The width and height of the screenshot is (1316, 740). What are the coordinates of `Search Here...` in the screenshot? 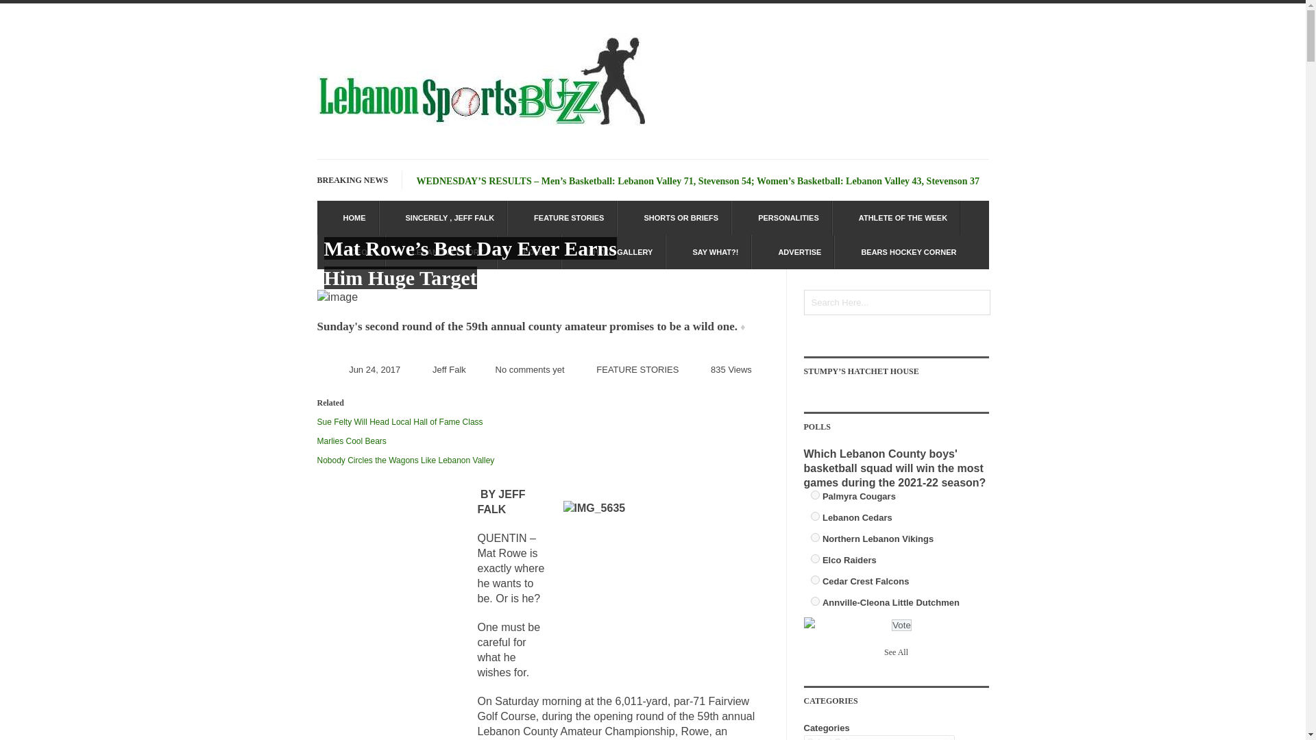 It's located at (896, 303).